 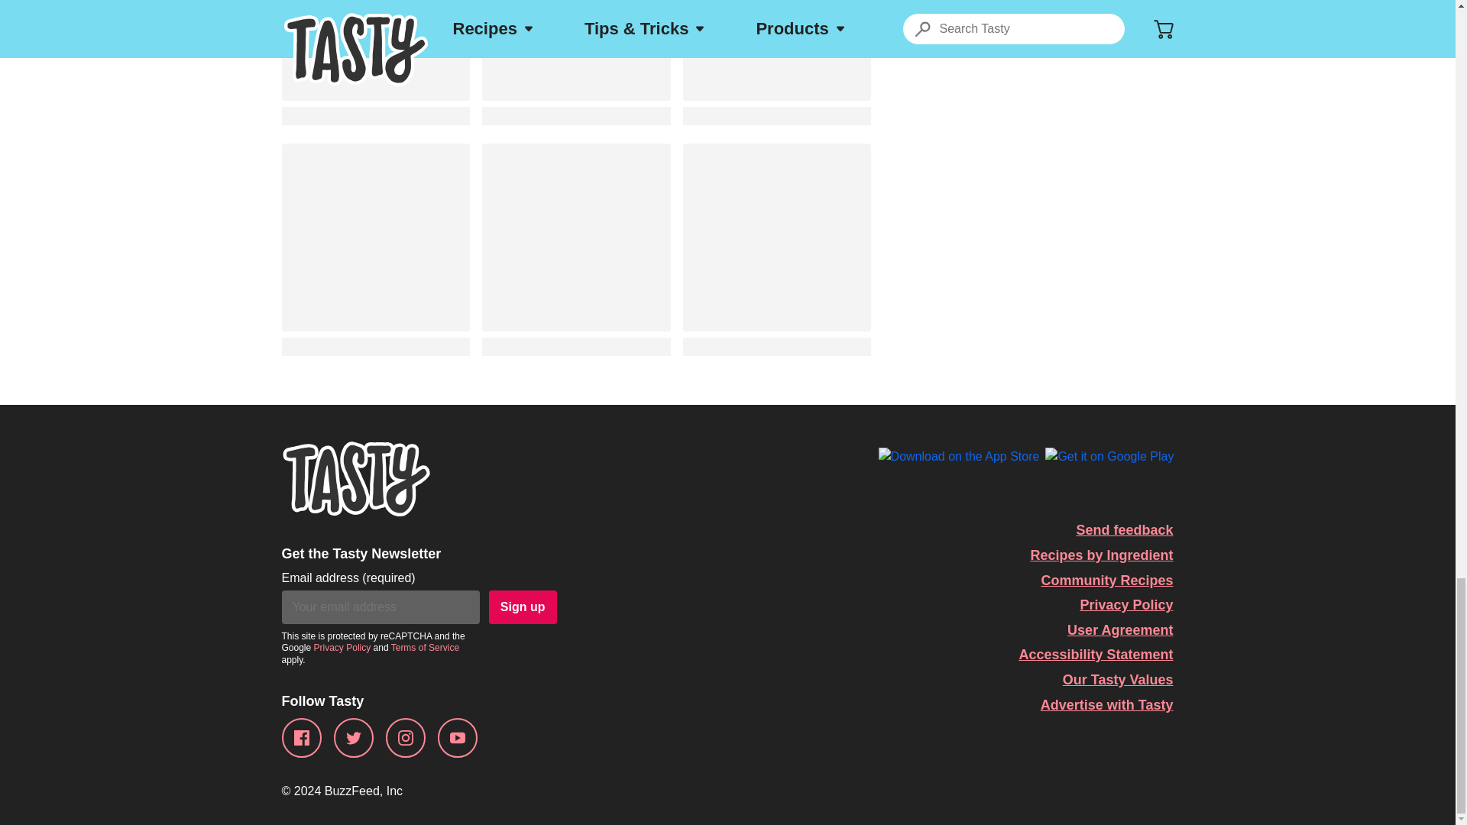 What do you see at coordinates (356, 478) in the screenshot?
I see `Tasty Logo footer` at bounding box center [356, 478].